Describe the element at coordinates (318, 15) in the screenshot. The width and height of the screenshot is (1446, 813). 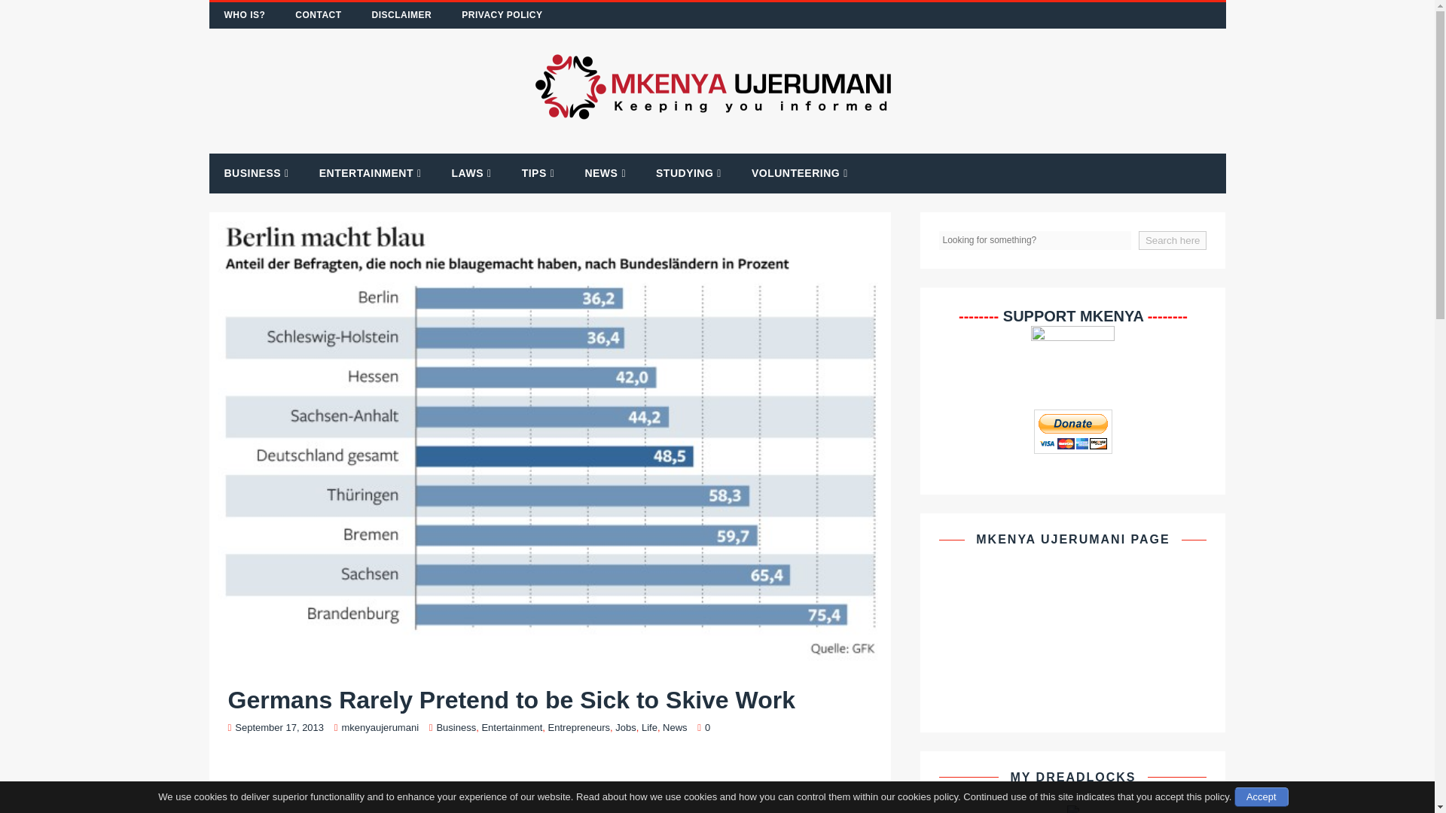
I see `CONTACT` at that location.